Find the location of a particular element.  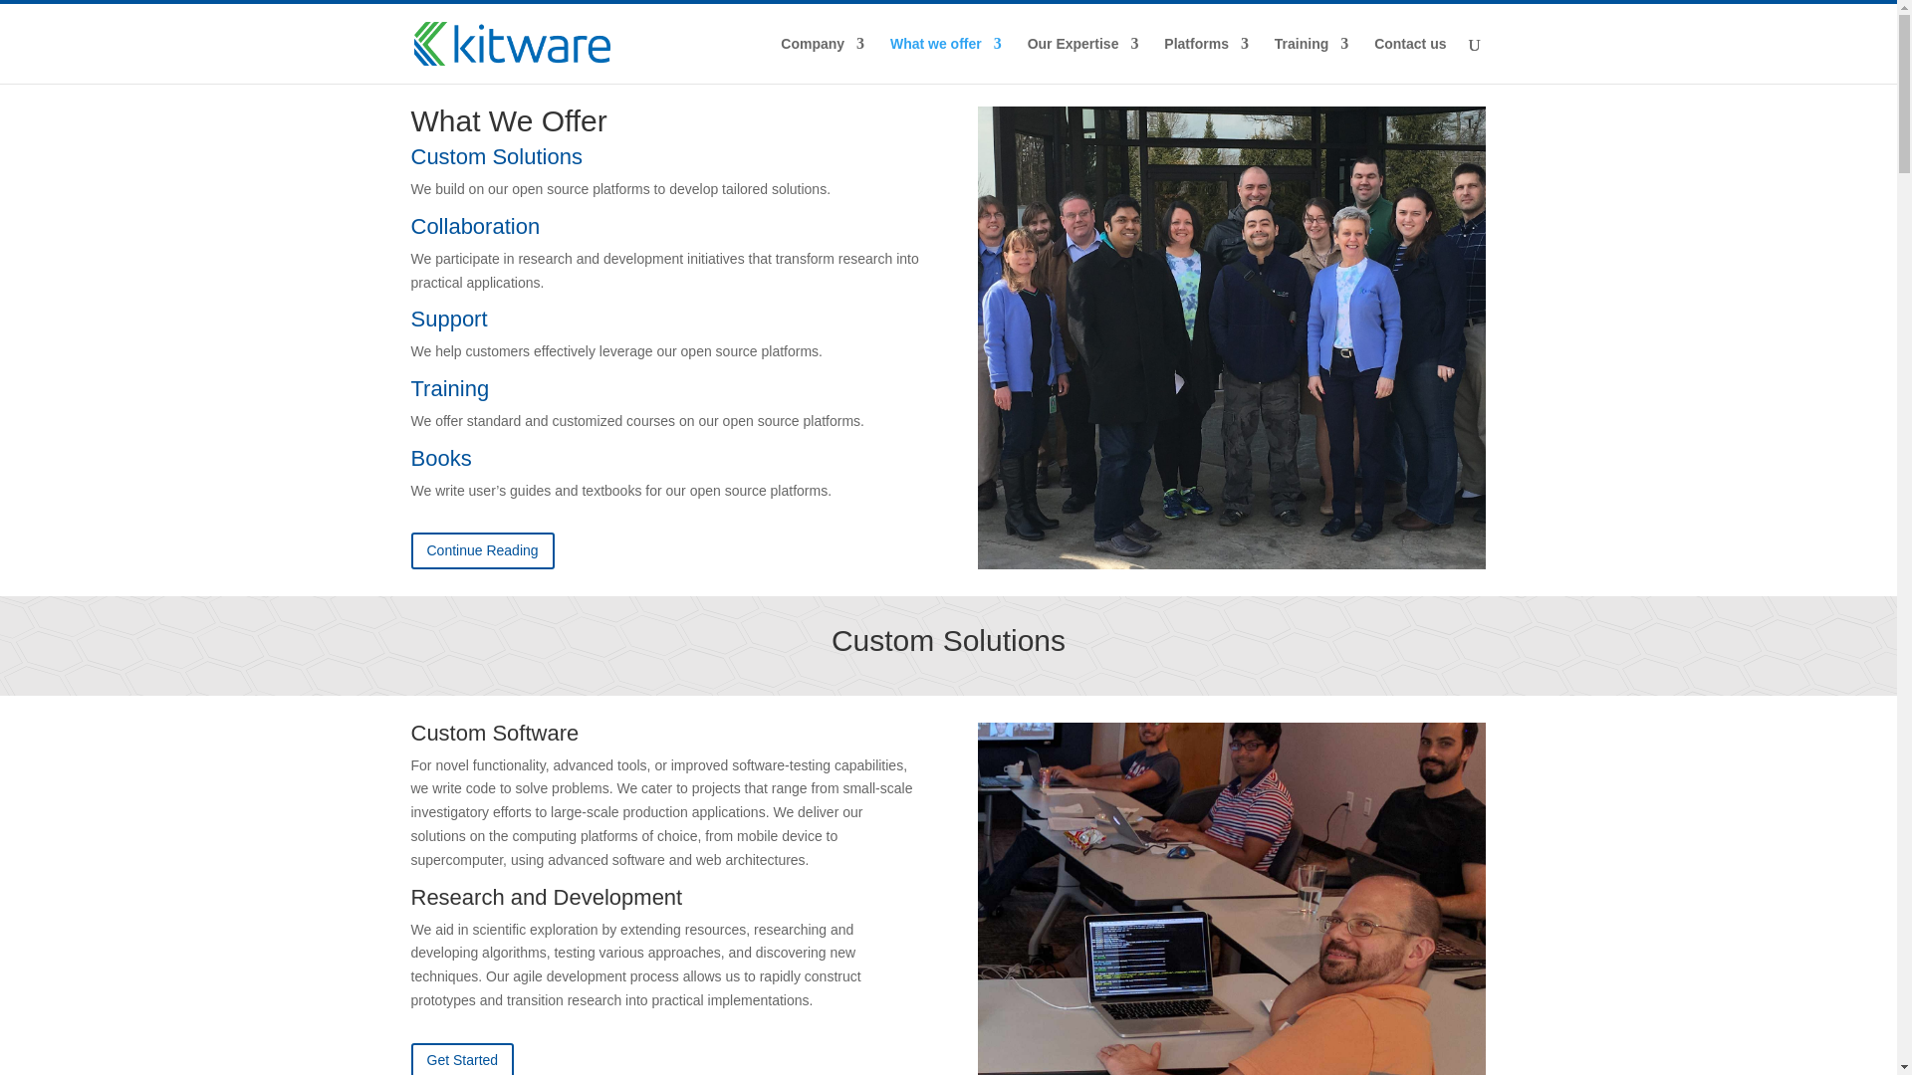

Our Expertise is located at coordinates (1083, 60).